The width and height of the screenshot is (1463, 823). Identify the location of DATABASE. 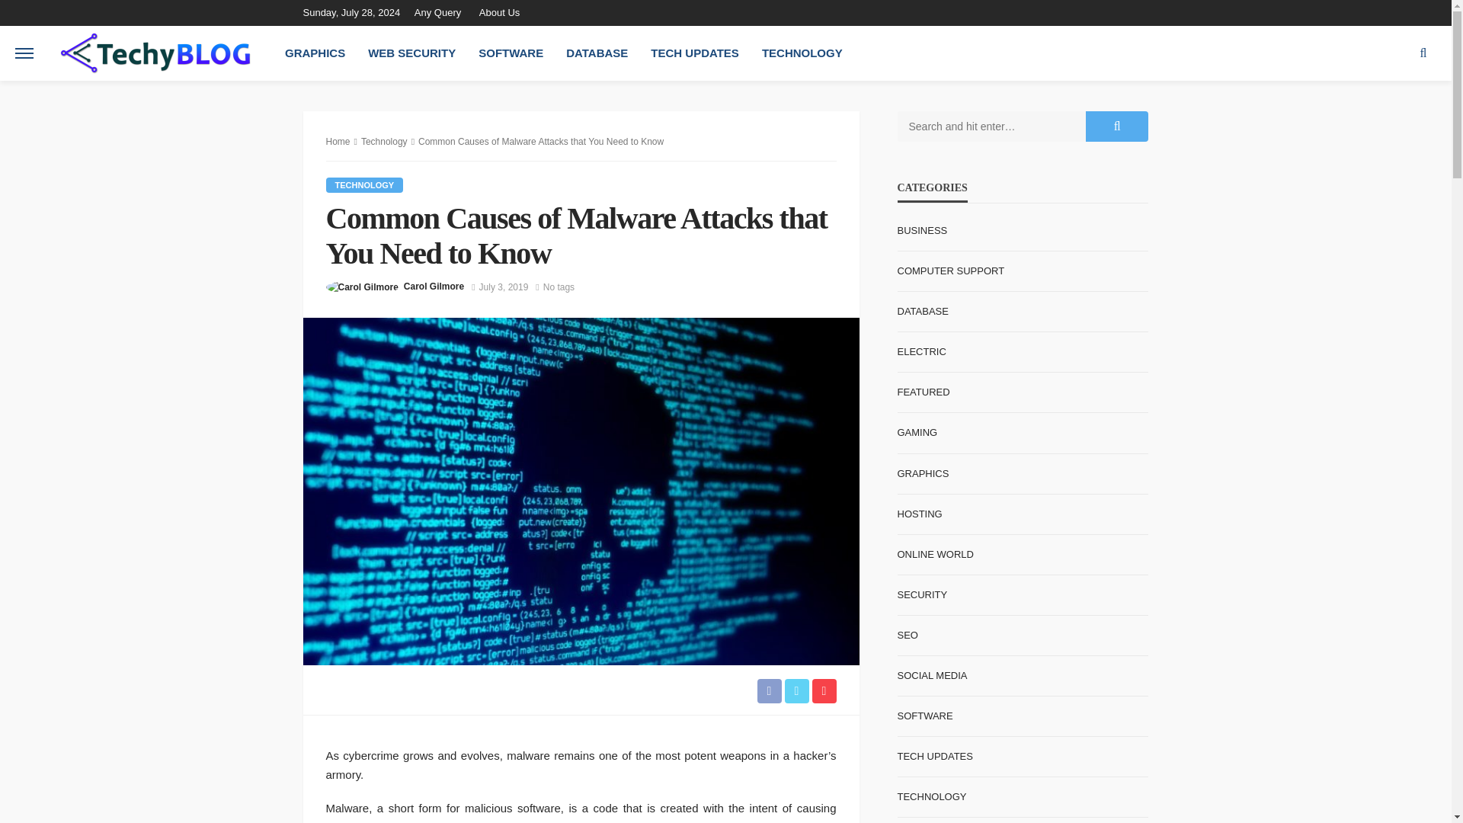
(597, 53).